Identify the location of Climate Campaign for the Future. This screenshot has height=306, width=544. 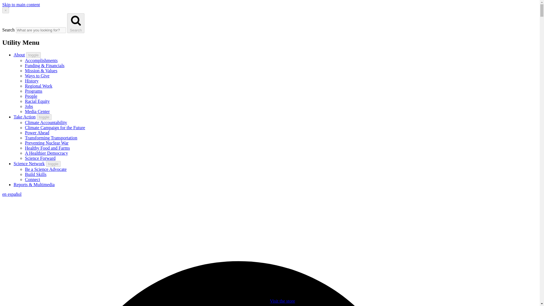
(55, 127).